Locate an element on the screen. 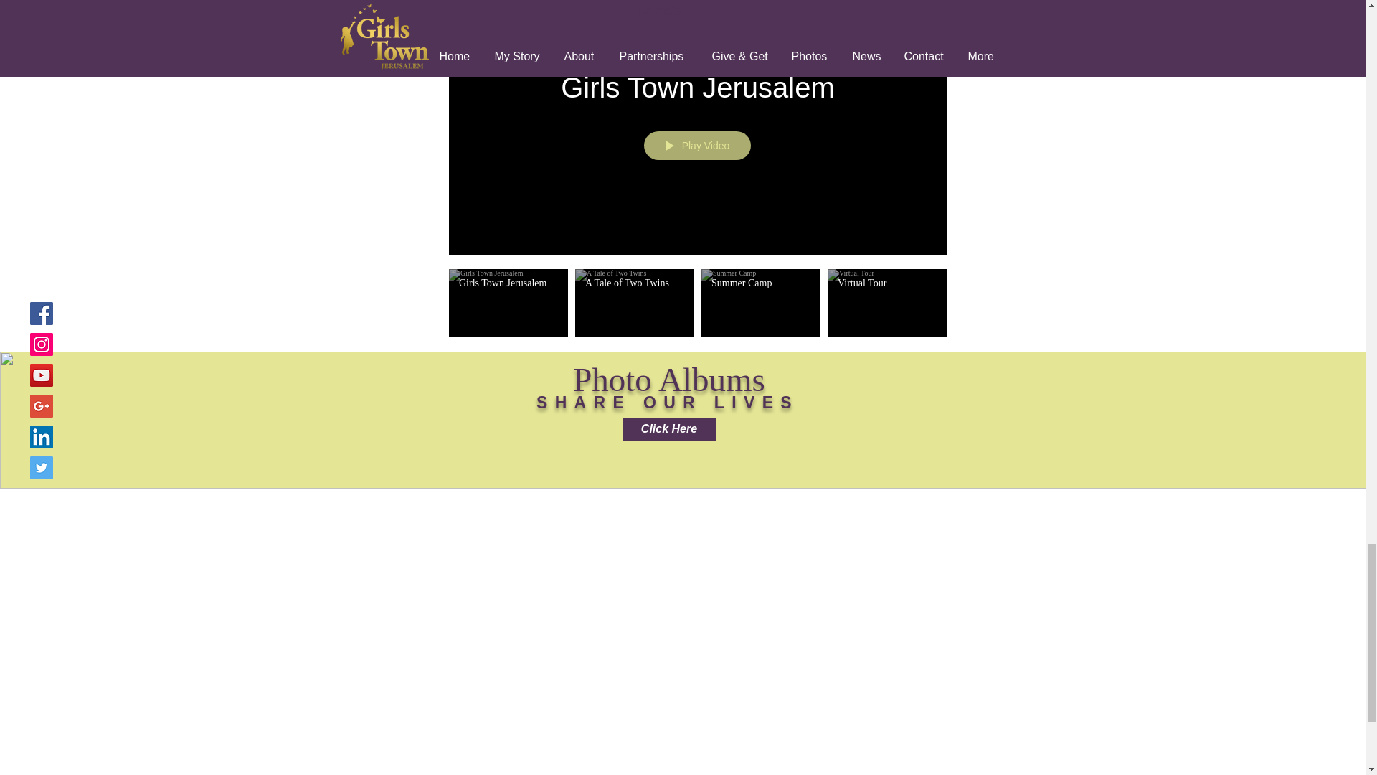 The height and width of the screenshot is (775, 1377). Girls Town Jerusalem is located at coordinates (698, 88).